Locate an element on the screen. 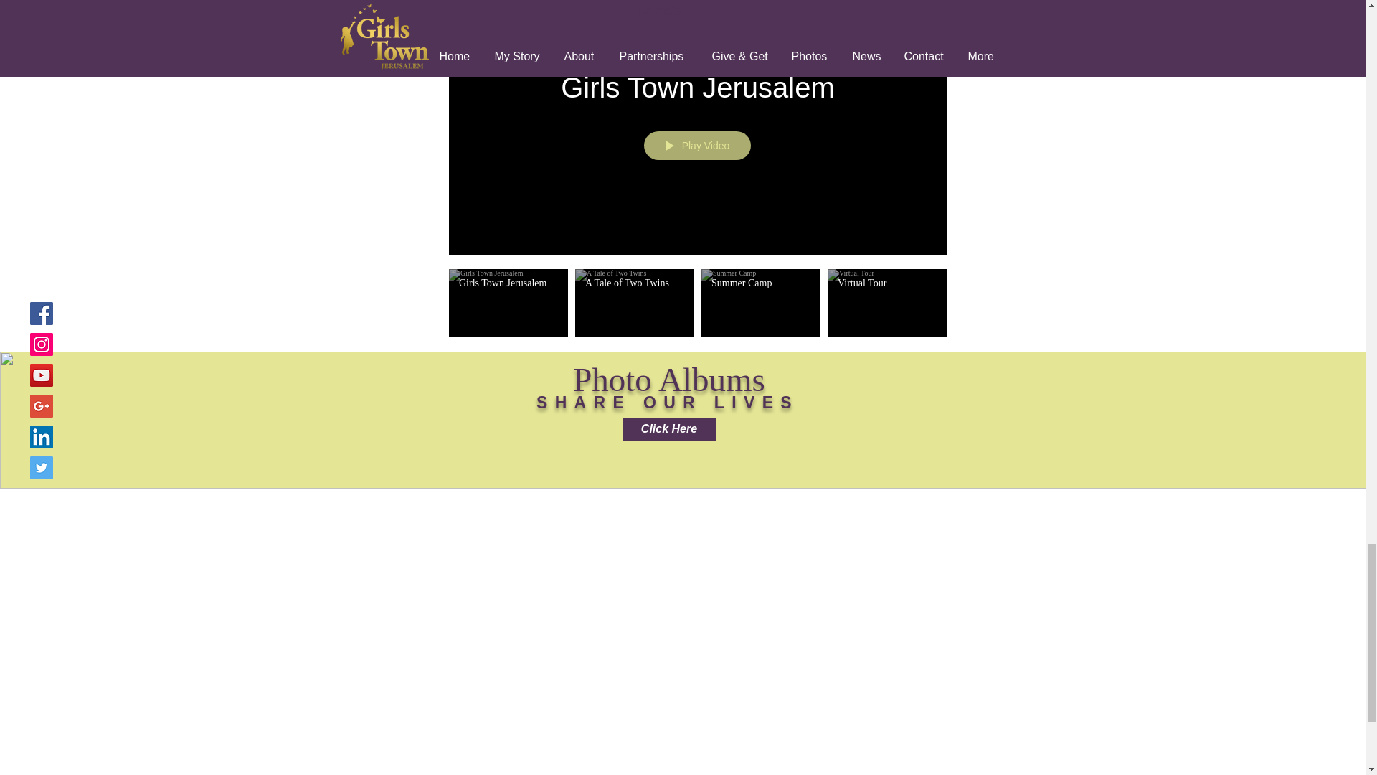 The height and width of the screenshot is (775, 1377). Girls Town Jerusalem is located at coordinates (698, 88).